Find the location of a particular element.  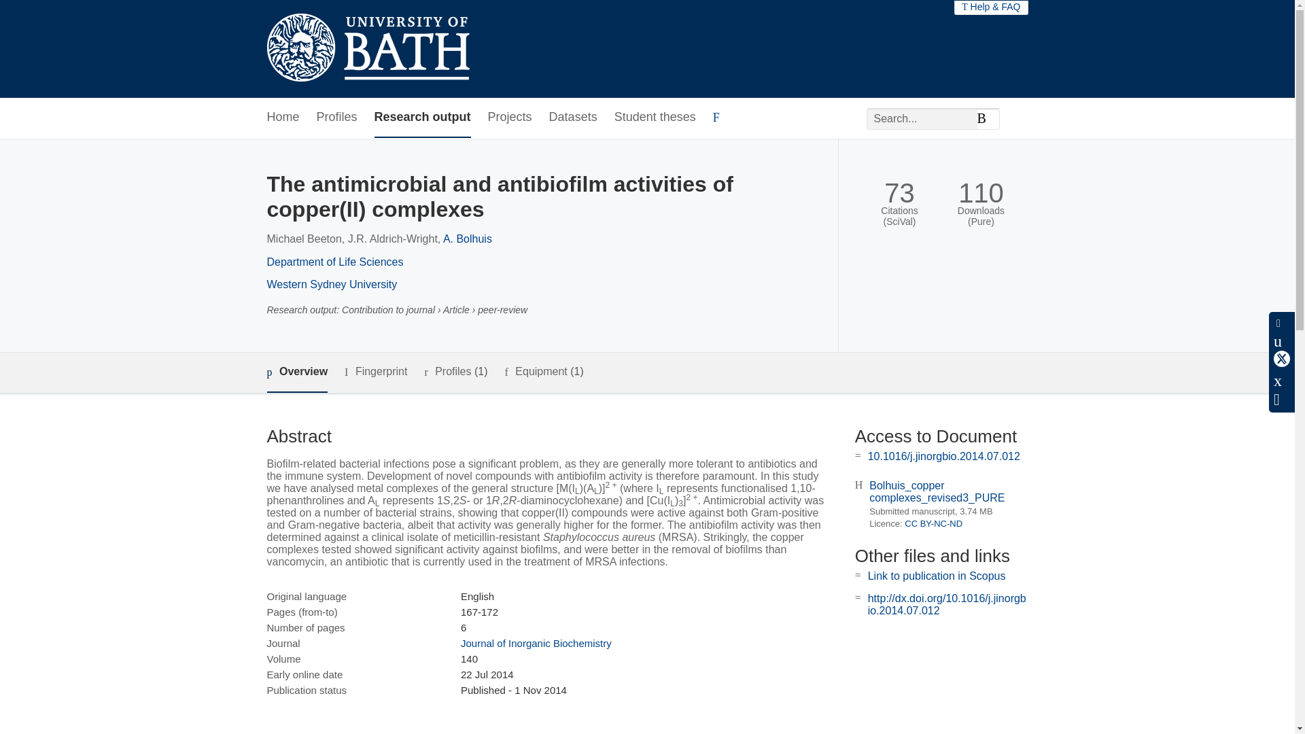

Overview is located at coordinates (296, 372).